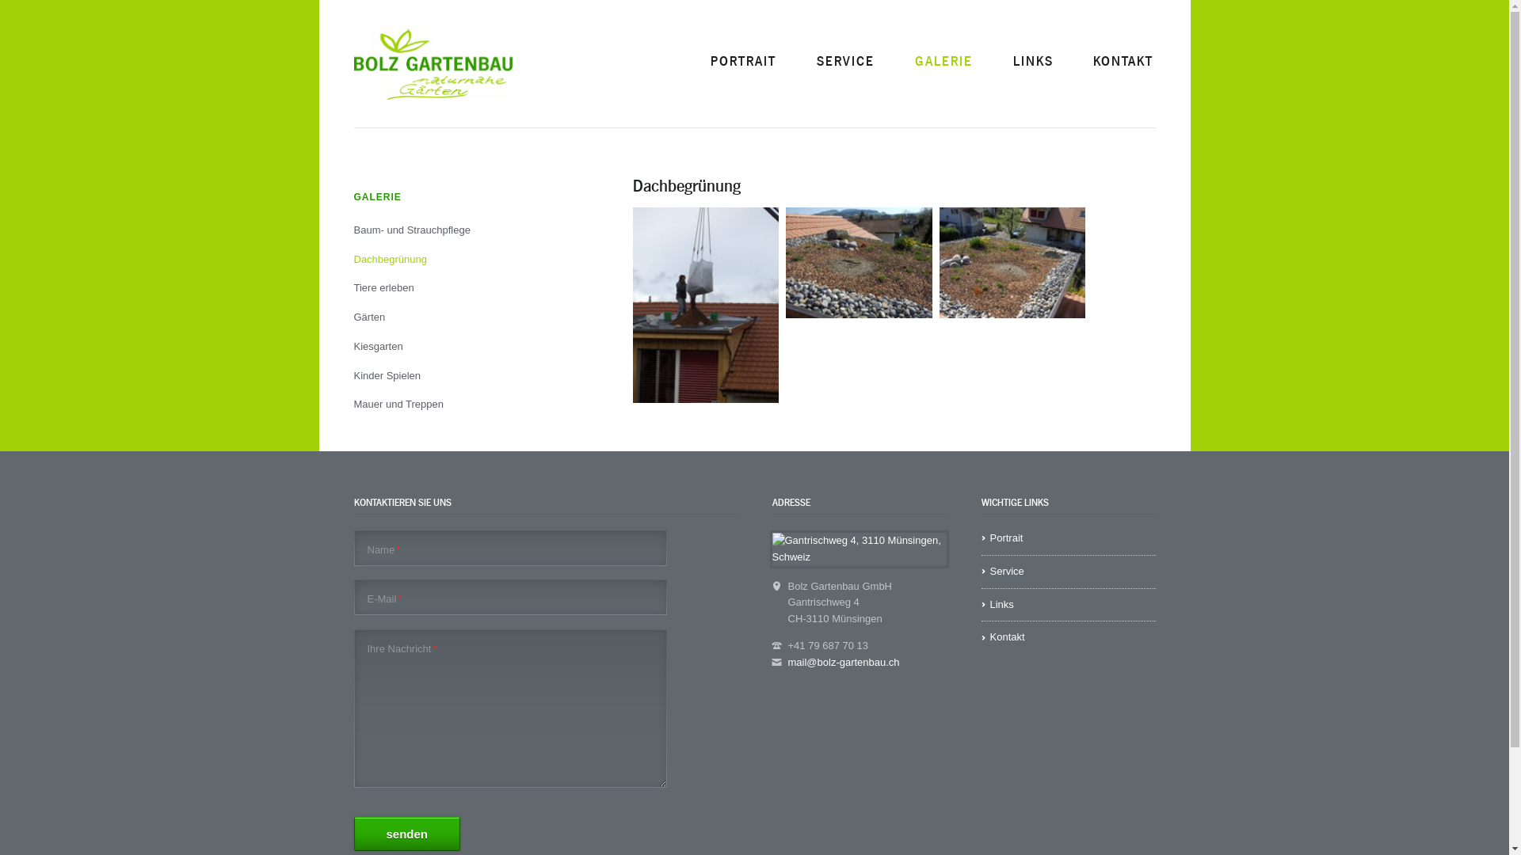  What do you see at coordinates (1068, 637) in the screenshot?
I see `Kontakt` at bounding box center [1068, 637].